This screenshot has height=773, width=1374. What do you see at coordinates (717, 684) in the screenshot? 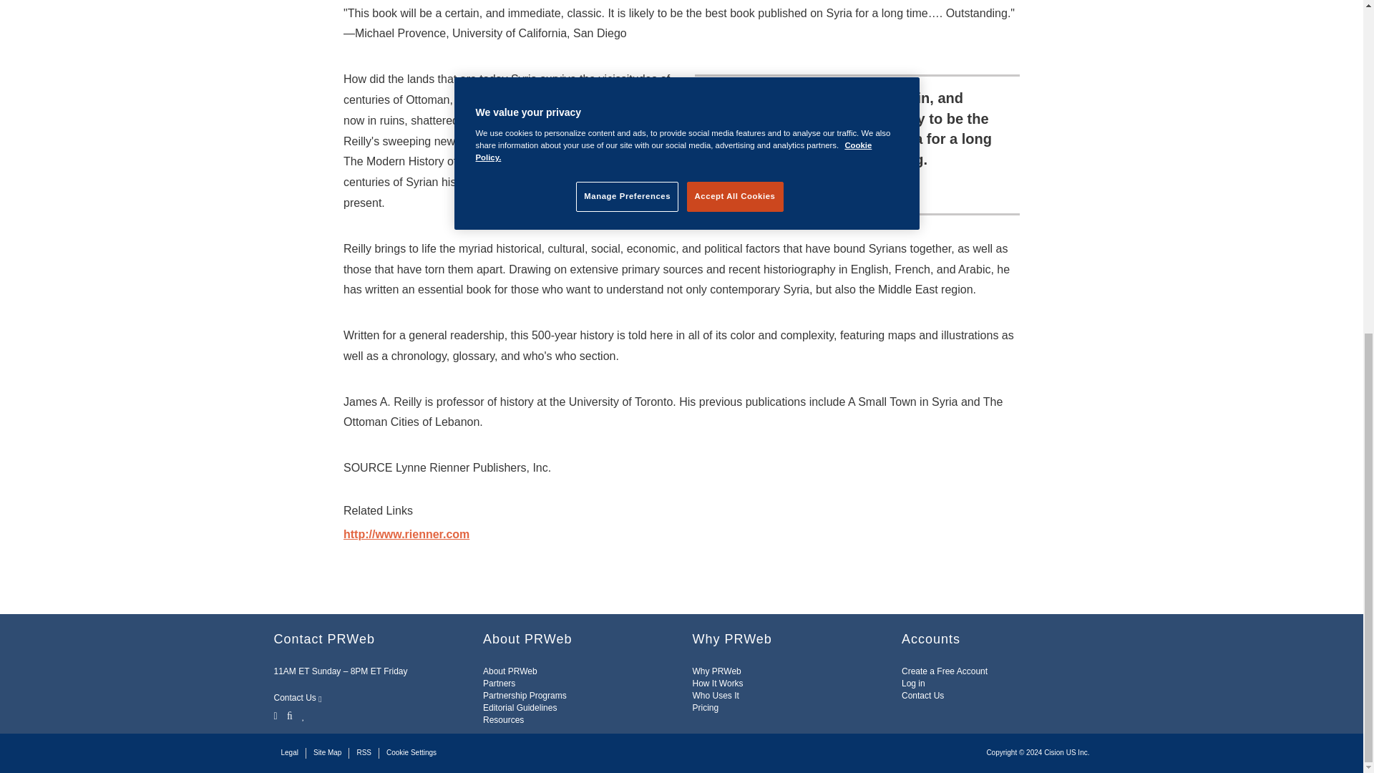
I see `How It Works` at bounding box center [717, 684].